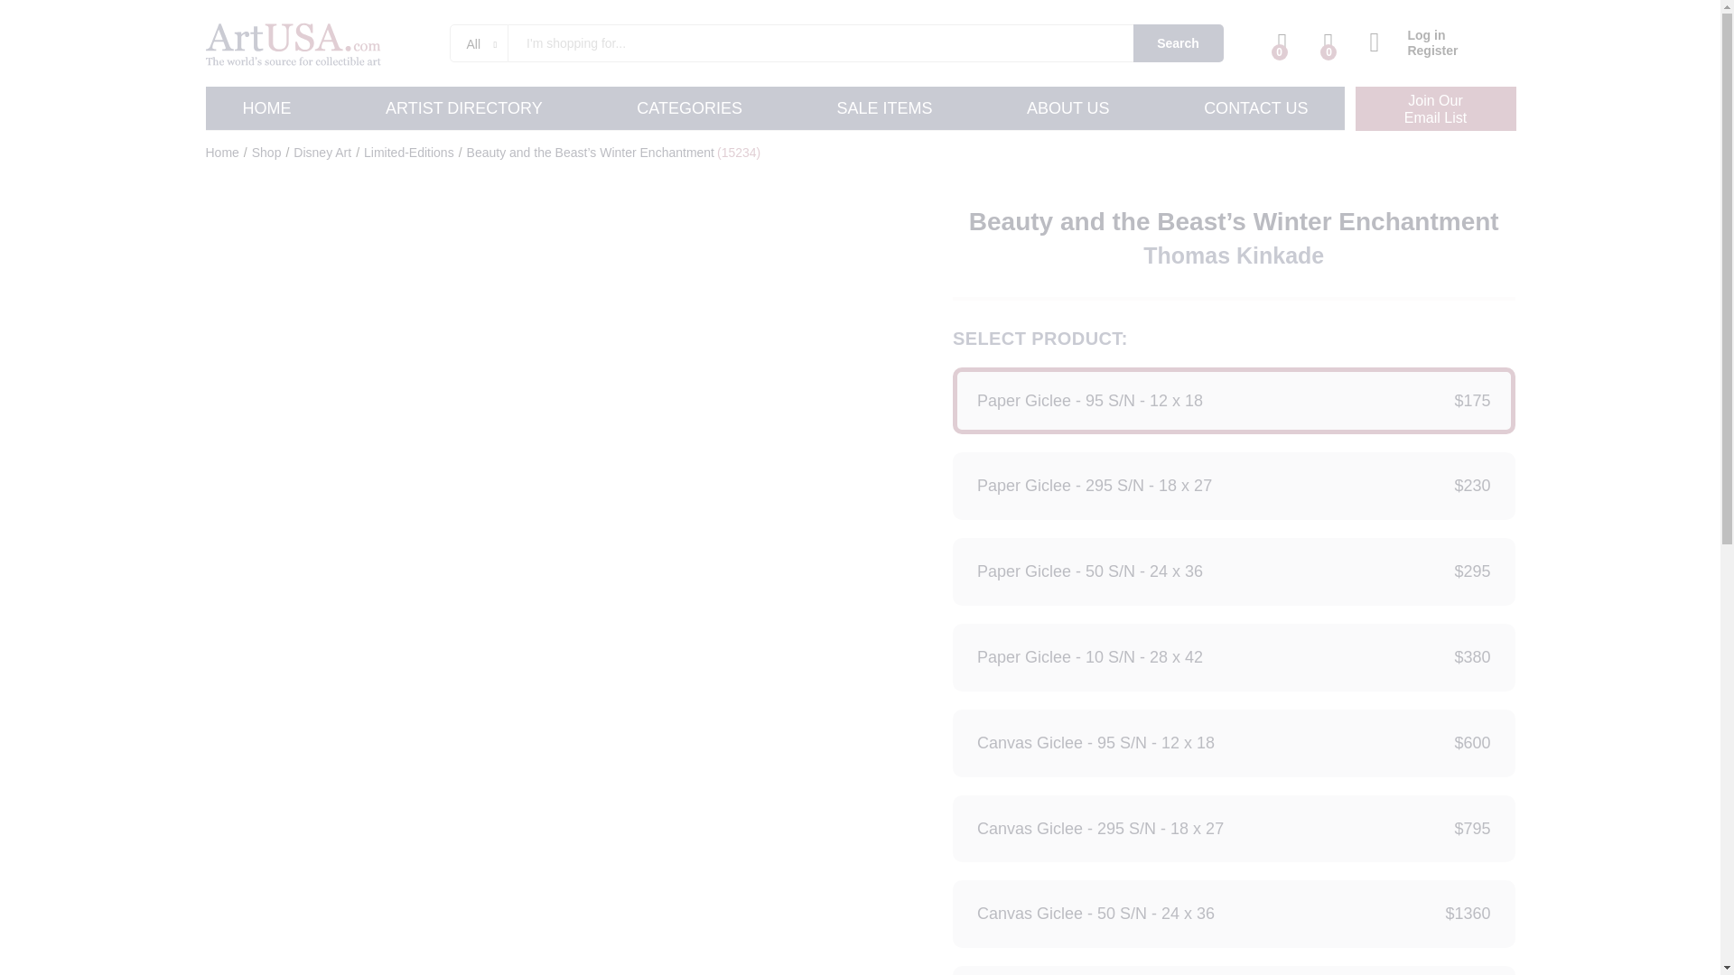  I want to click on SALE ITEMS, so click(883, 108).